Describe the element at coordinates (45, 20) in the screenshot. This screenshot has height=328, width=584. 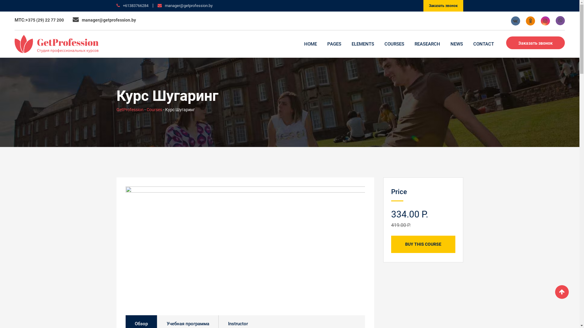
I see `+375 (29) 22 77 200` at that location.